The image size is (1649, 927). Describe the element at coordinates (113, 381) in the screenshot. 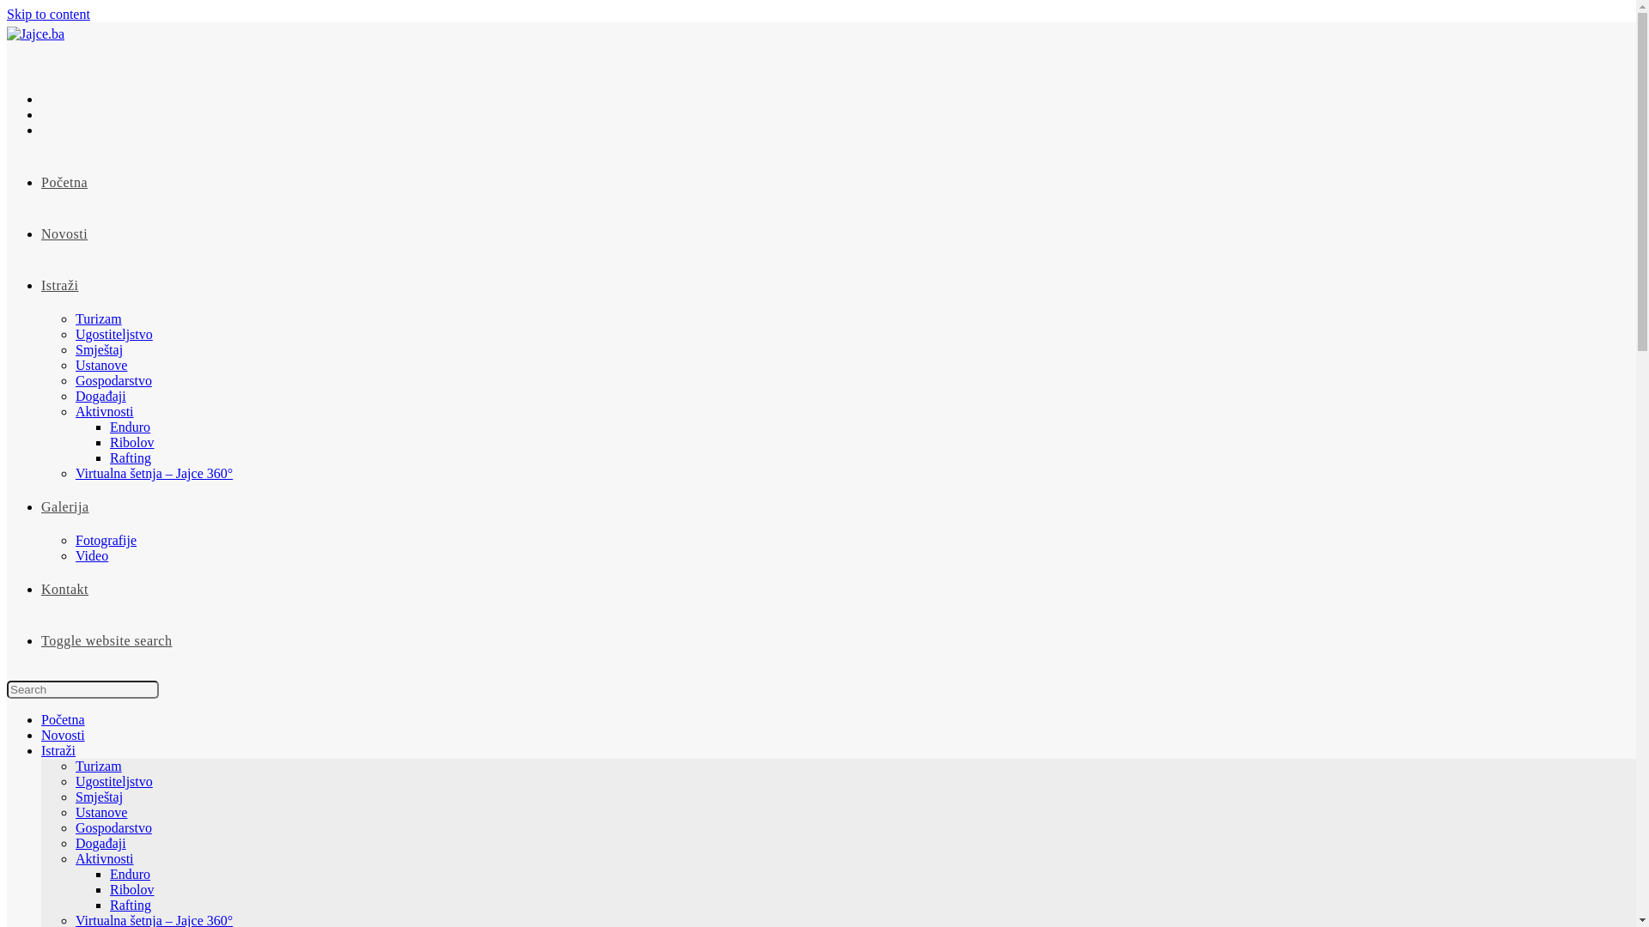

I see `Gospodarstvo` at that location.